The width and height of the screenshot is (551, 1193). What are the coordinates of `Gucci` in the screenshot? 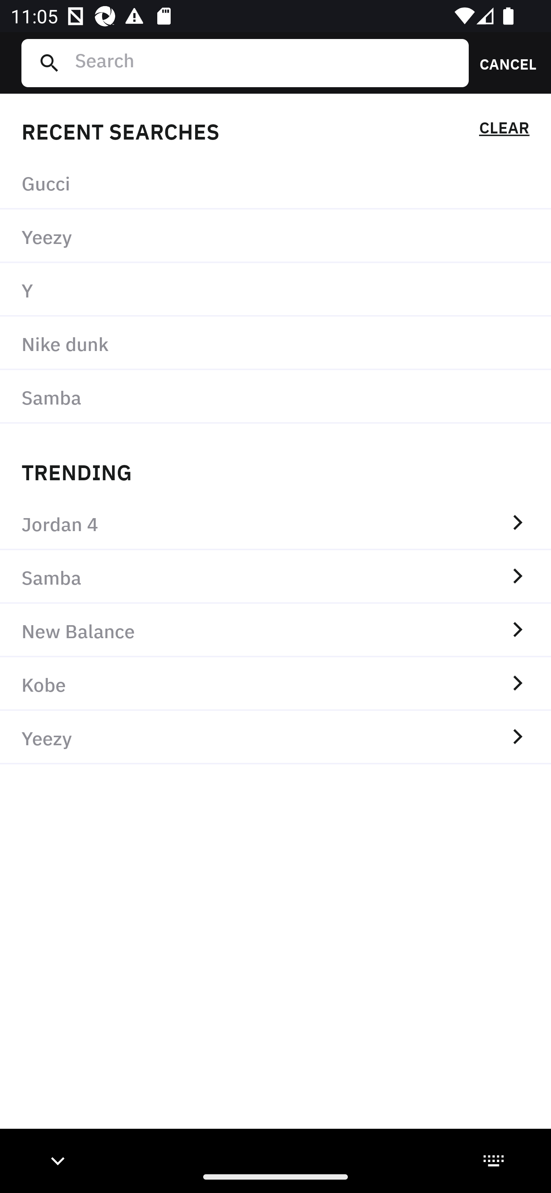 It's located at (275, 183).